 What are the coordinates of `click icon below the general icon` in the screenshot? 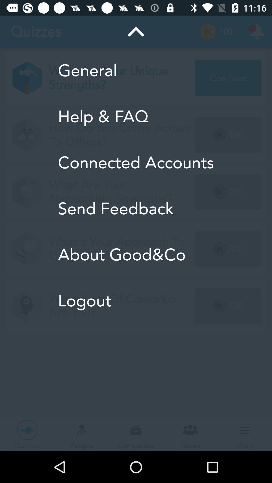 It's located at (136, 116).